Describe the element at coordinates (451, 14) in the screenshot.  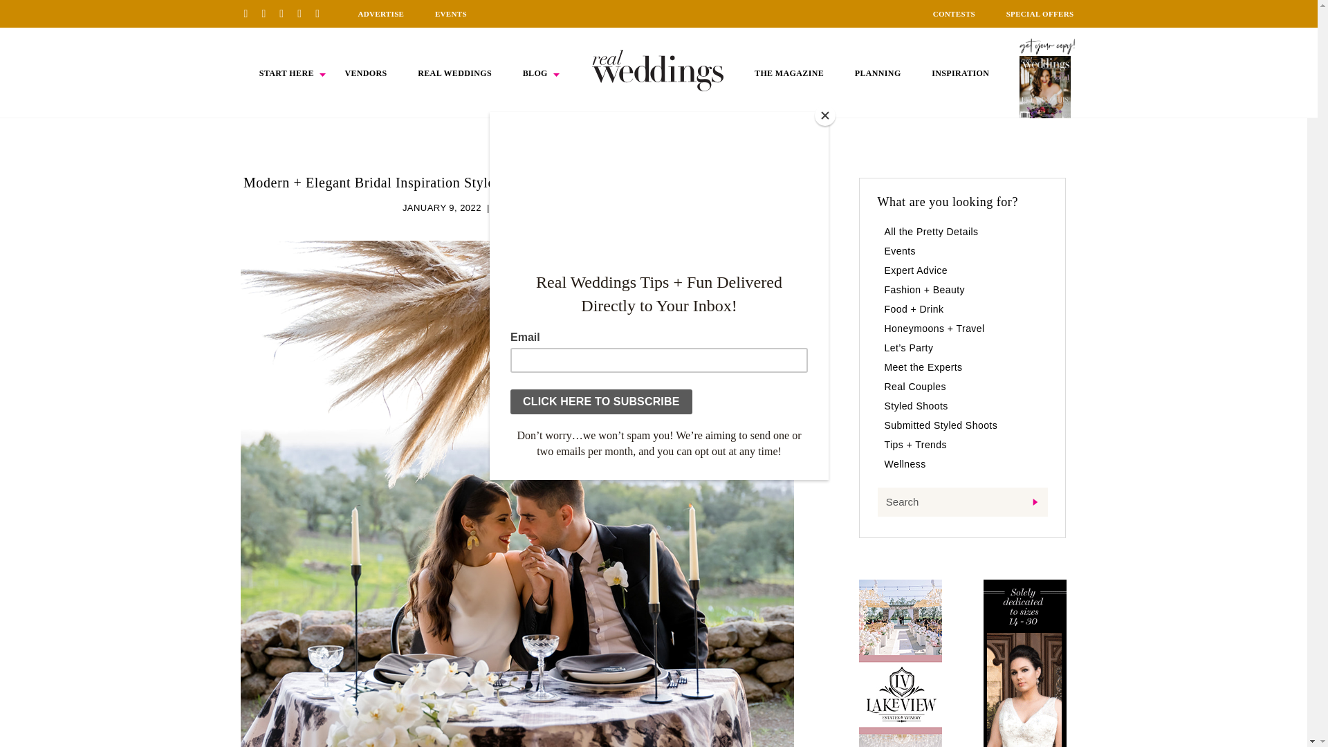
I see `EVENTS` at that location.